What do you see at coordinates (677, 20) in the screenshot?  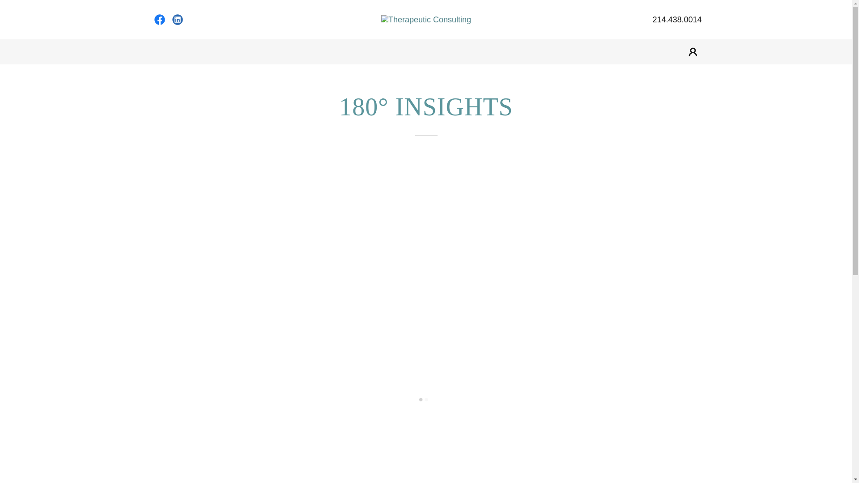 I see `214.438.0014` at bounding box center [677, 20].